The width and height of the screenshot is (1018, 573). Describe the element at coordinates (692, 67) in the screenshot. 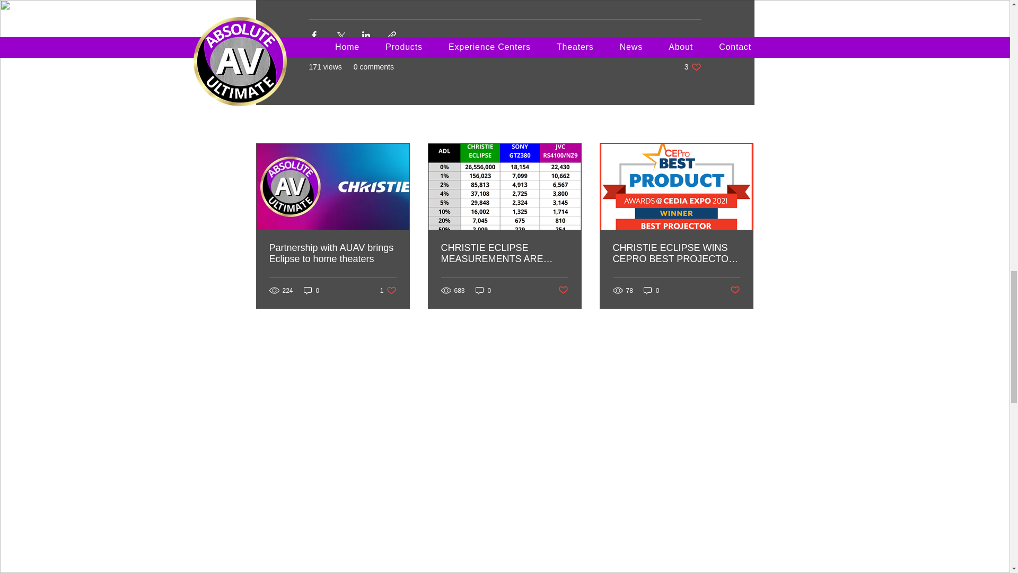

I see `Partnership with AUAV brings Eclipse to home theaters` at that location.